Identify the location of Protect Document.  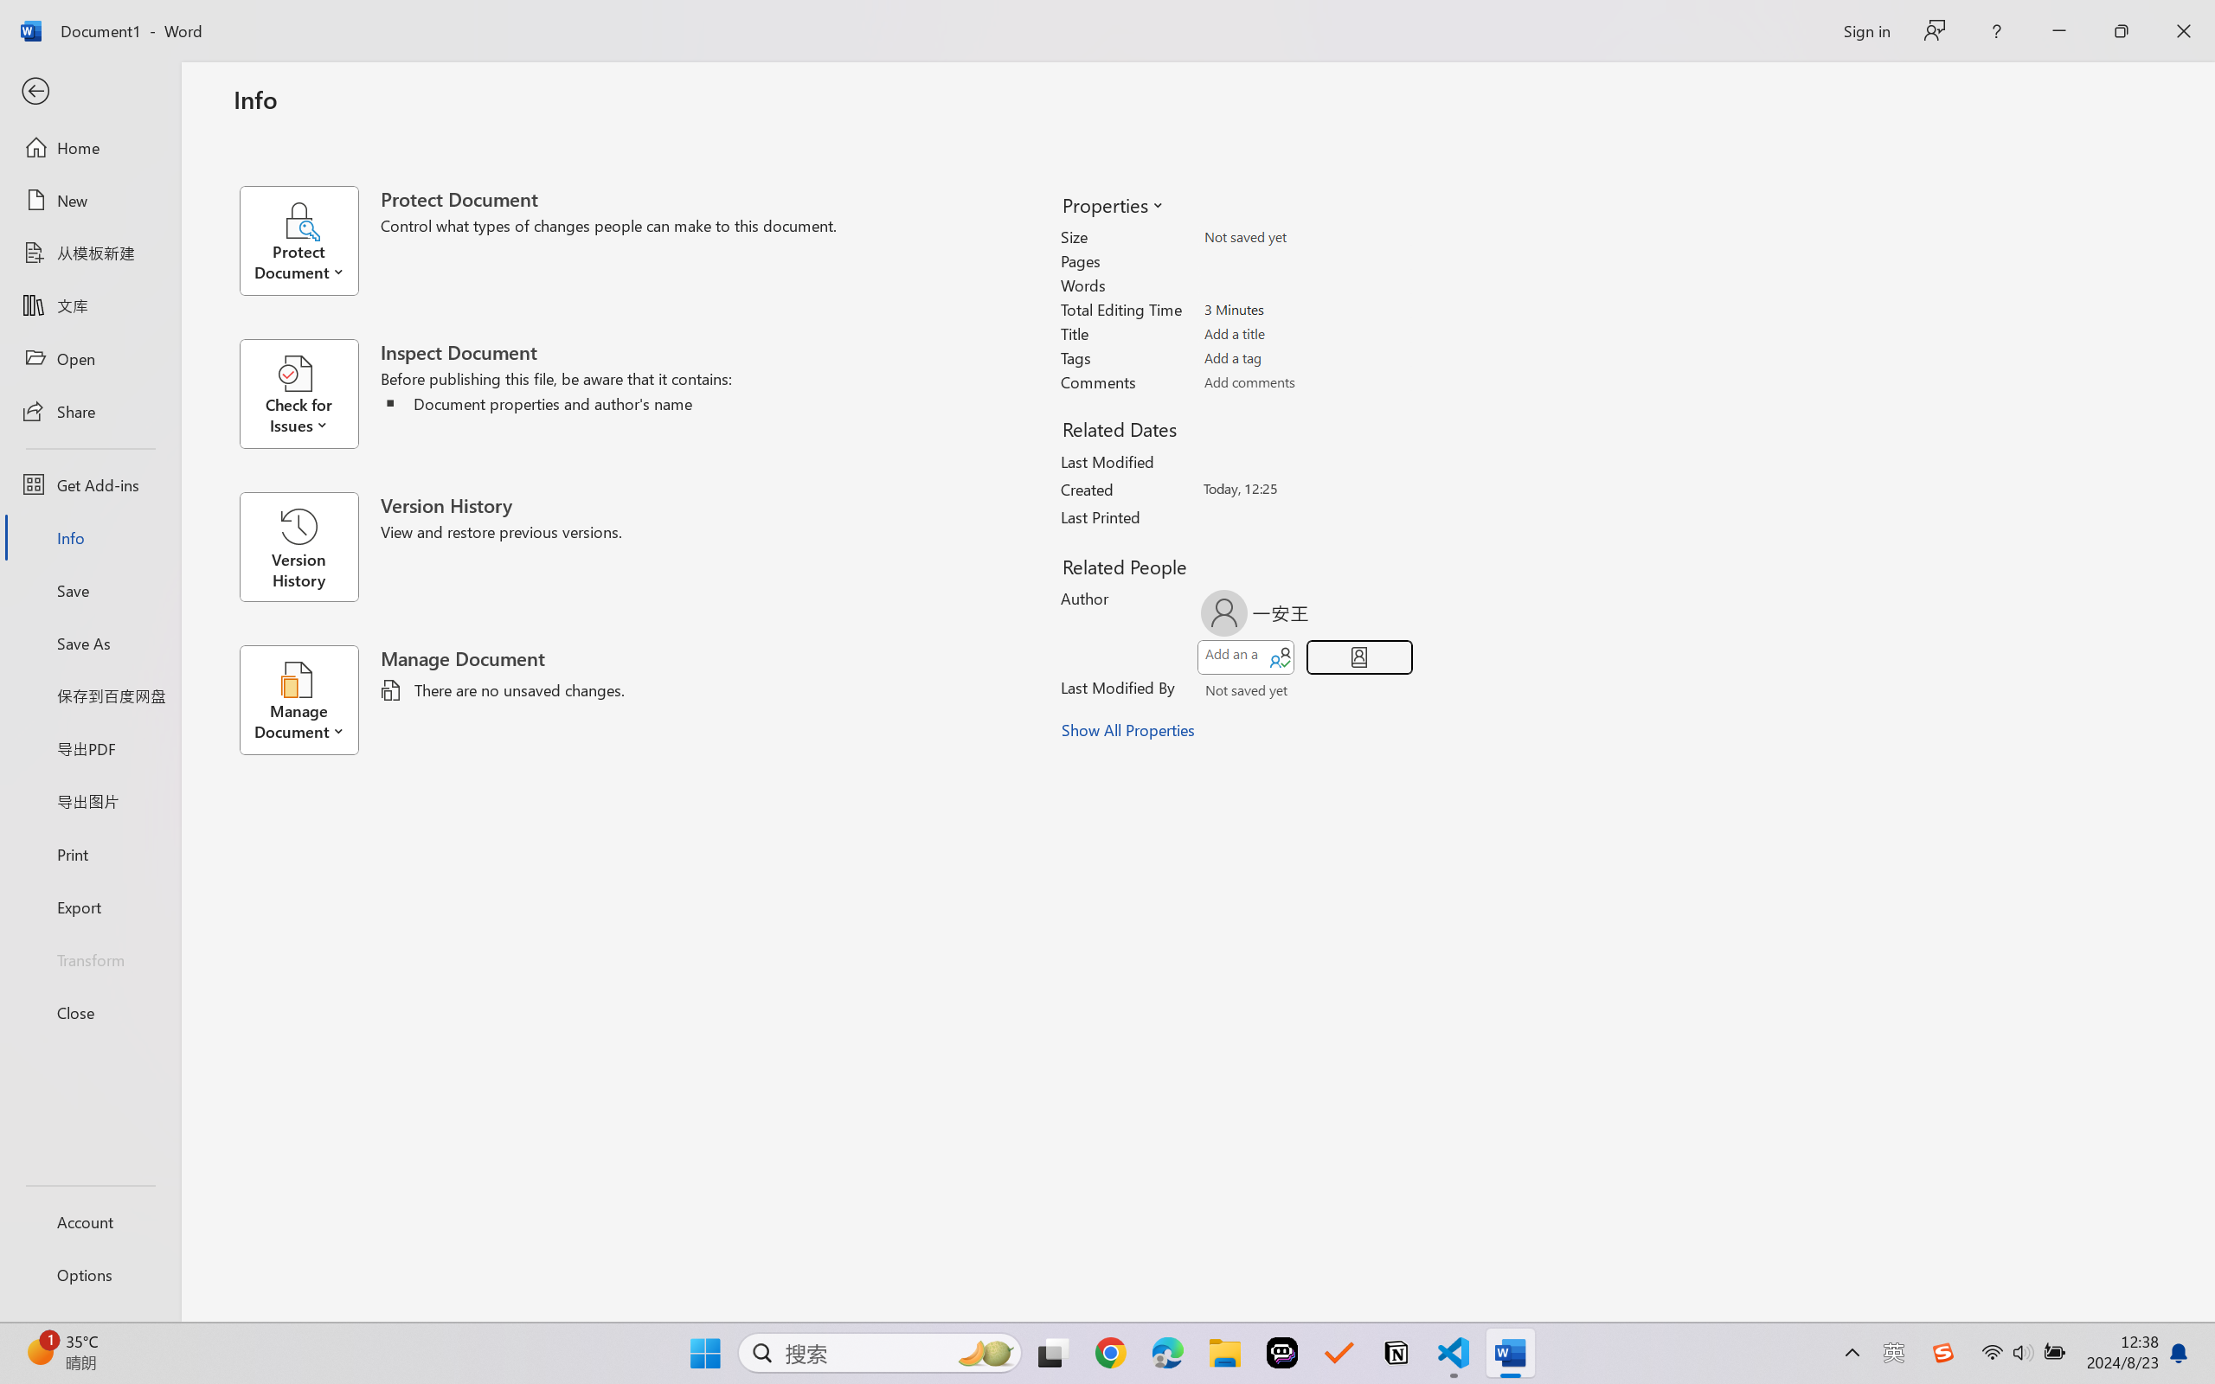
(310, 240).